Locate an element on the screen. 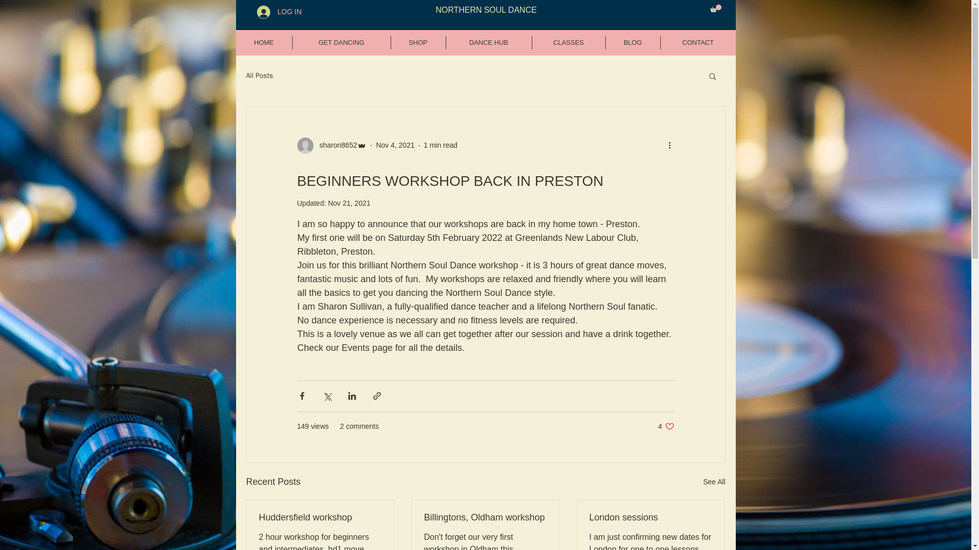  CLASSES is located at coordinates (569, 43).